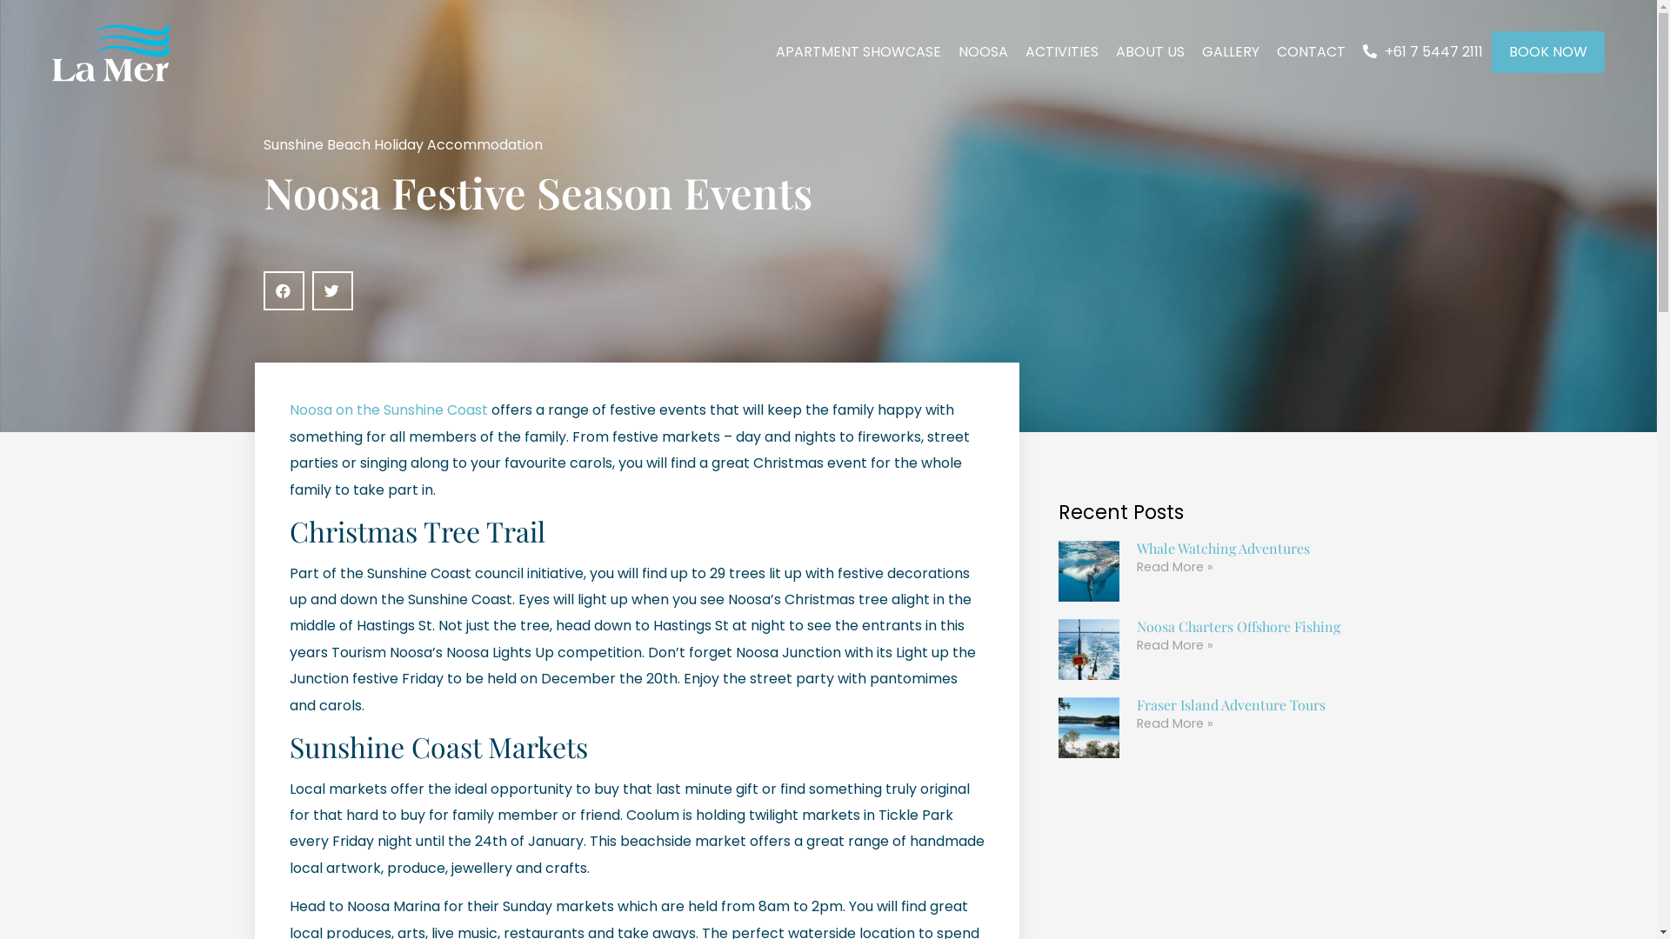  What do you see at coordinates (1239, 626) in the screenshot?
I see `Noosa Charters Offshore Fishing` at bounding box center [1239, 626].